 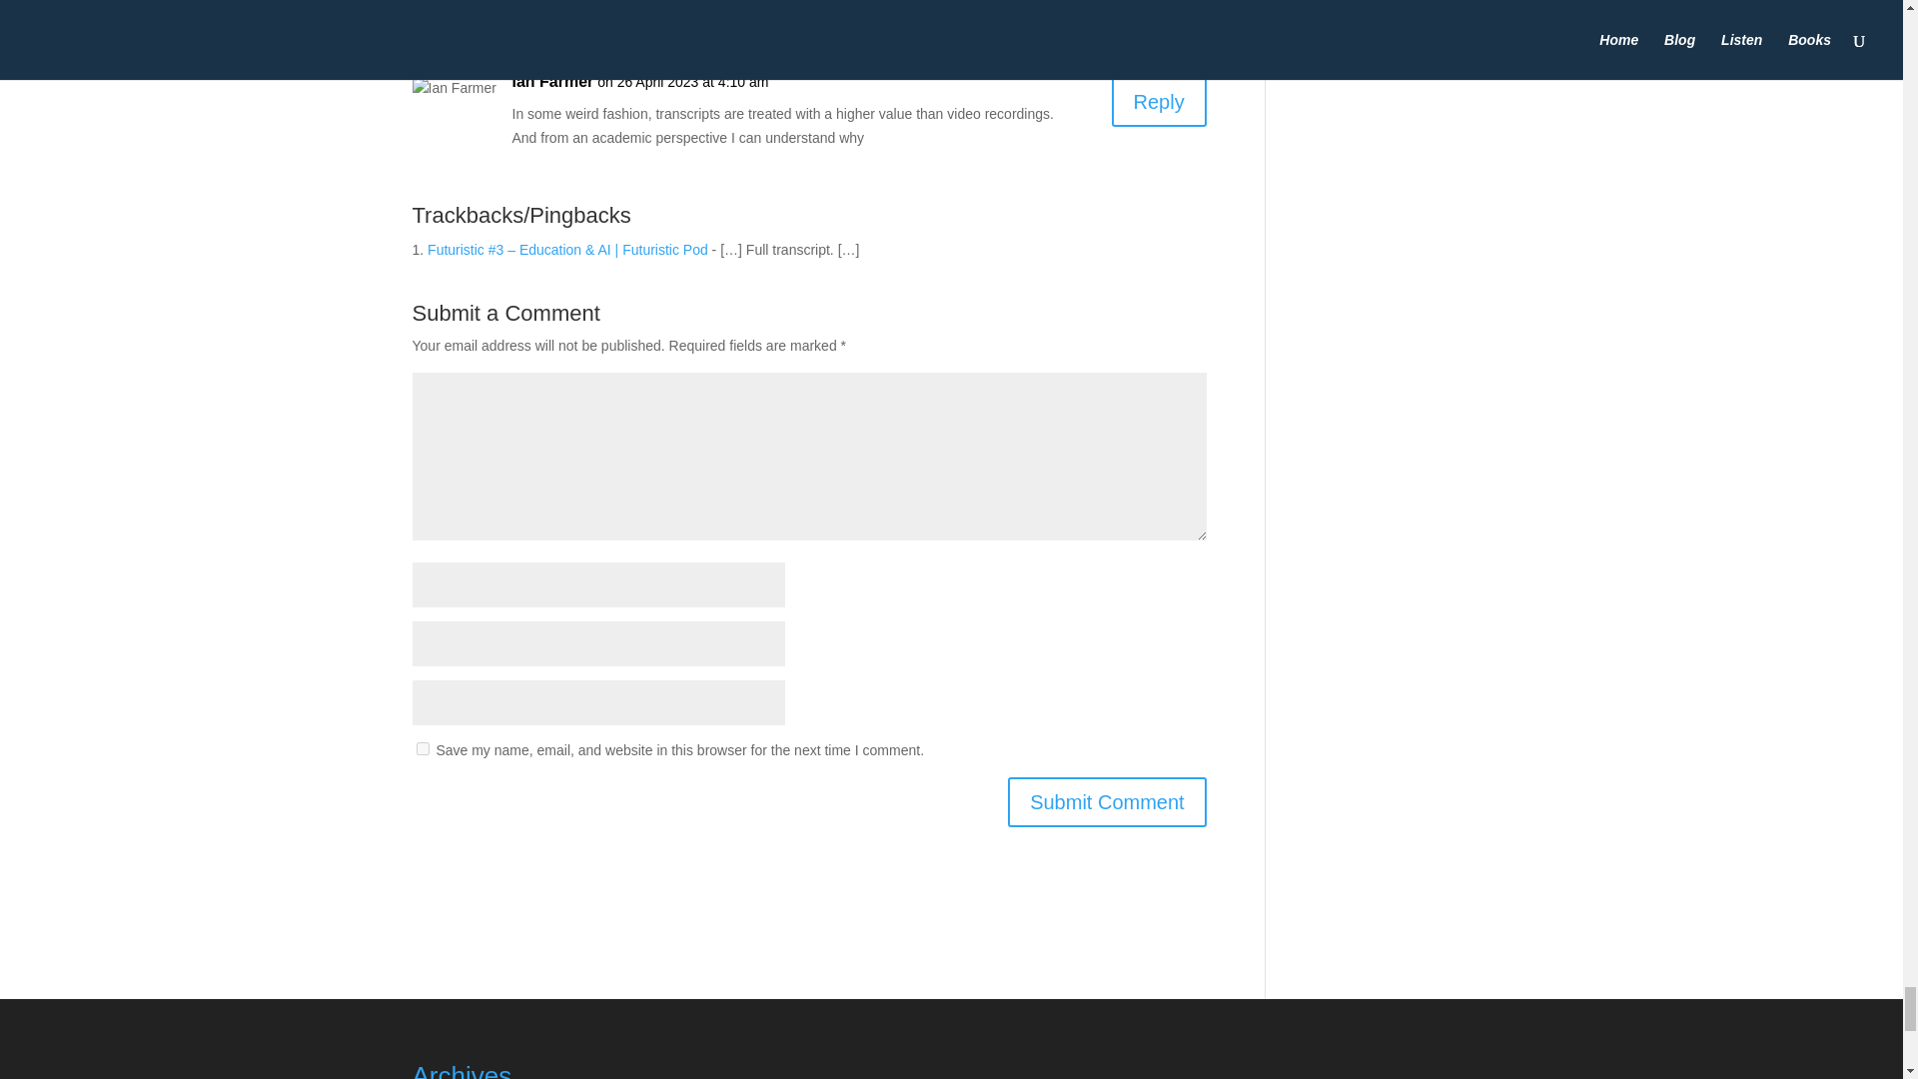 What do you see at coordinates (551, 82) in the screenshot?
I see `Ian Farmer` at bounding box center [551, 82].